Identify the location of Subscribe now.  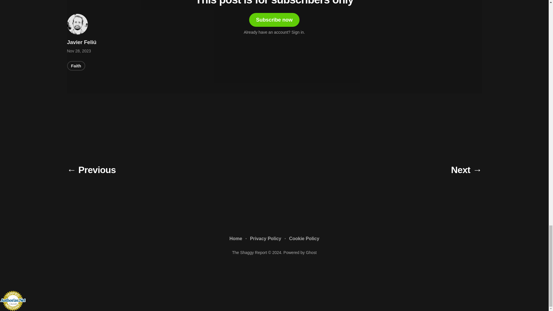
(274, 20).